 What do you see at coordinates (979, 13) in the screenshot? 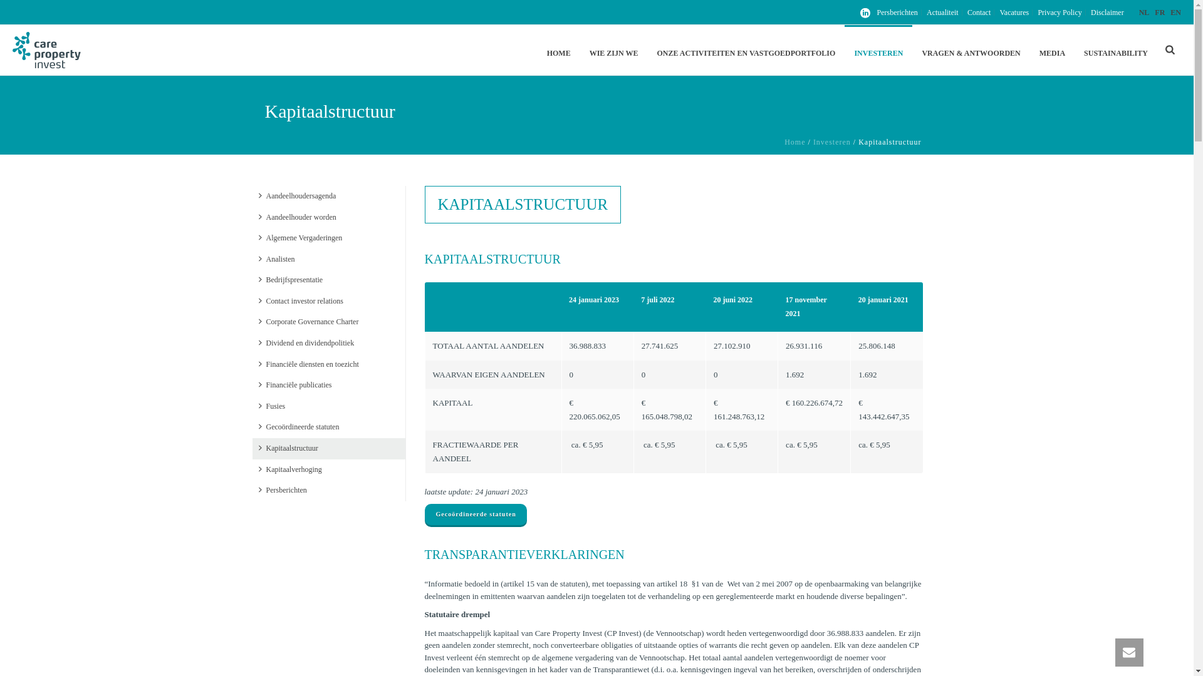
I see `Contact` at bounding box center [979, 13].